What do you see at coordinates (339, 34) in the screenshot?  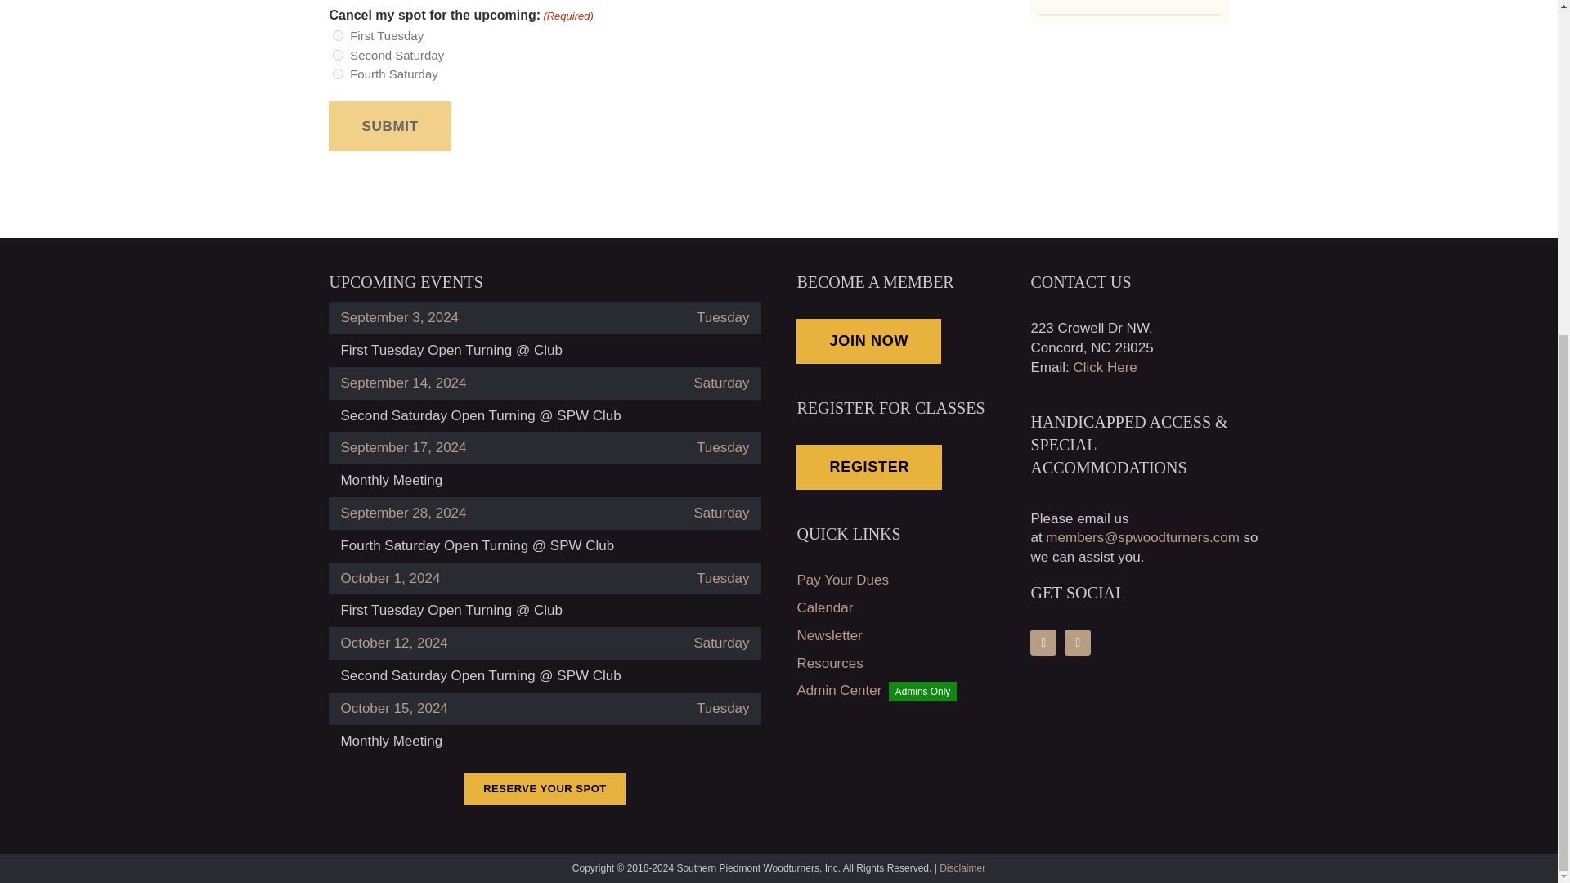 I see `First Tuesday` at bounding box center [339, 34].